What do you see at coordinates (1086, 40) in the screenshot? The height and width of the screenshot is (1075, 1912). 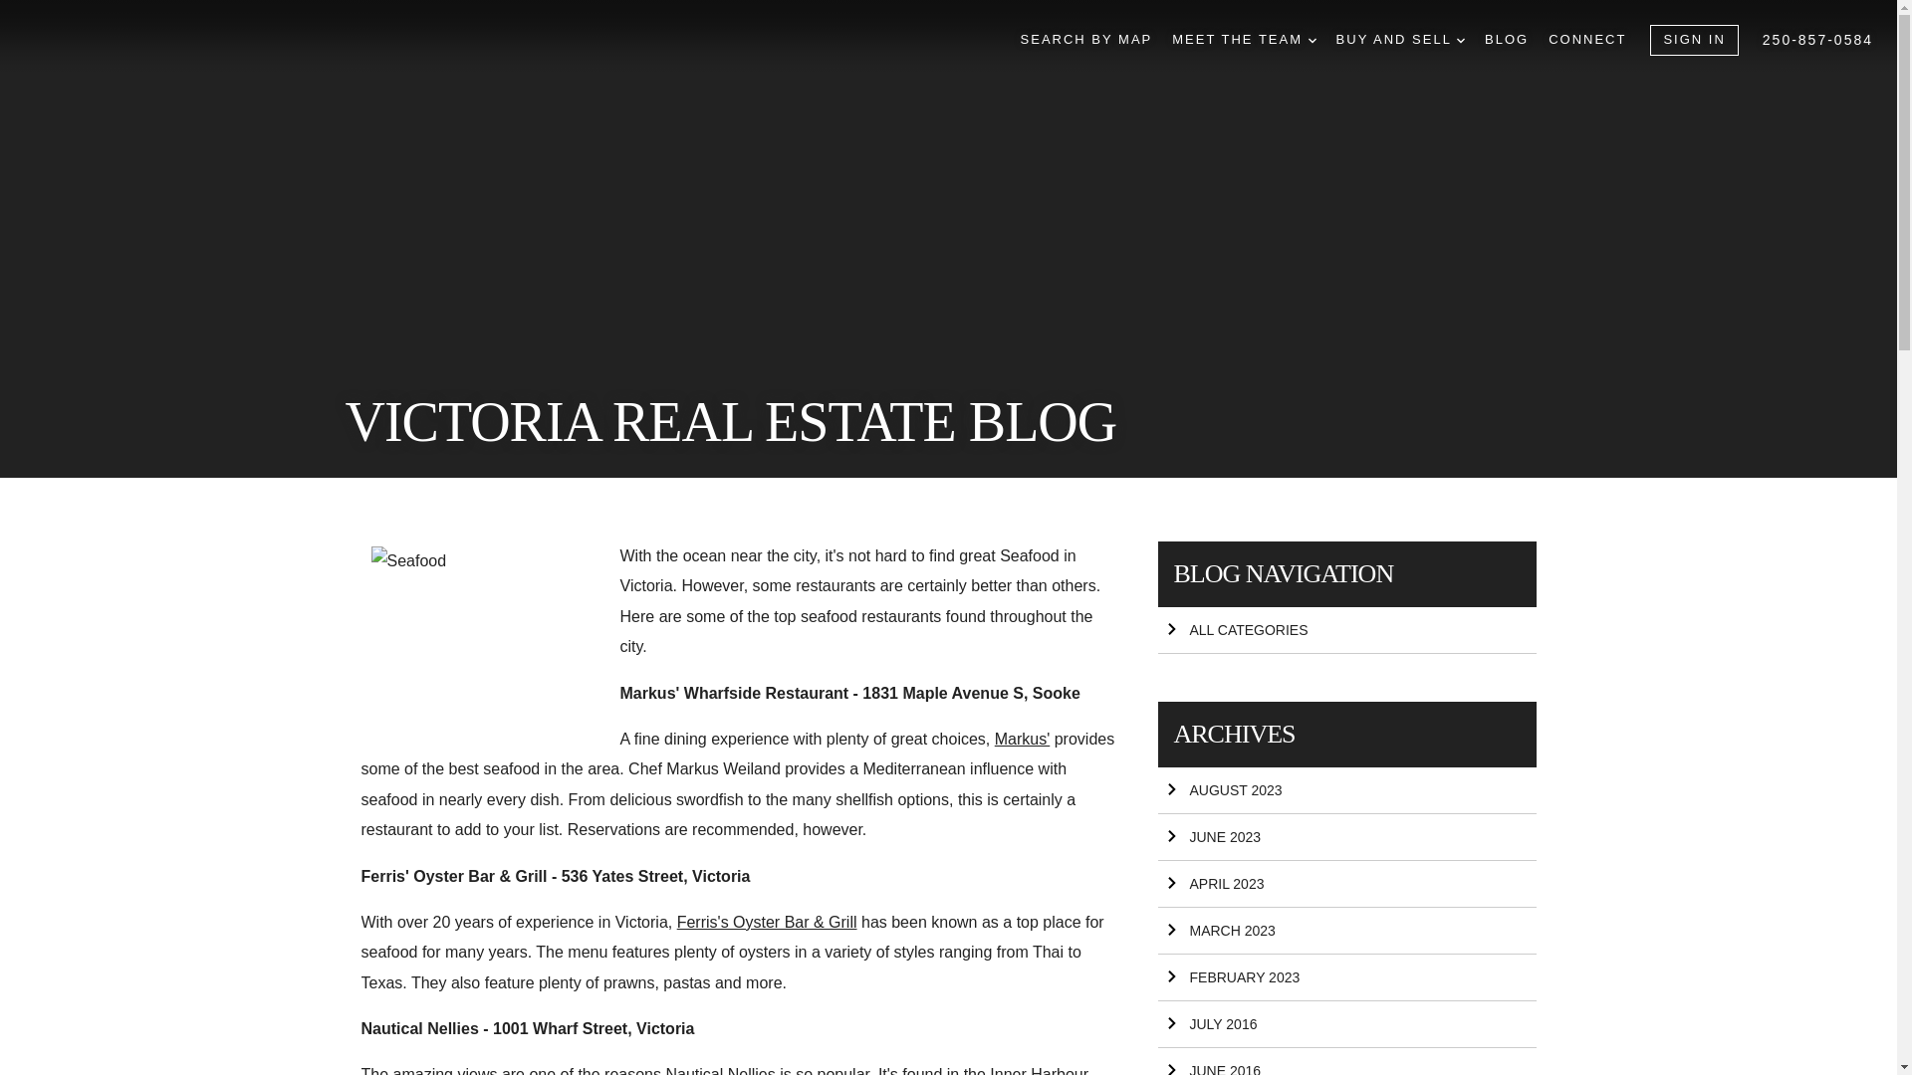 I see `SEARCH BY MAP` at bounding box center [1086, 40].